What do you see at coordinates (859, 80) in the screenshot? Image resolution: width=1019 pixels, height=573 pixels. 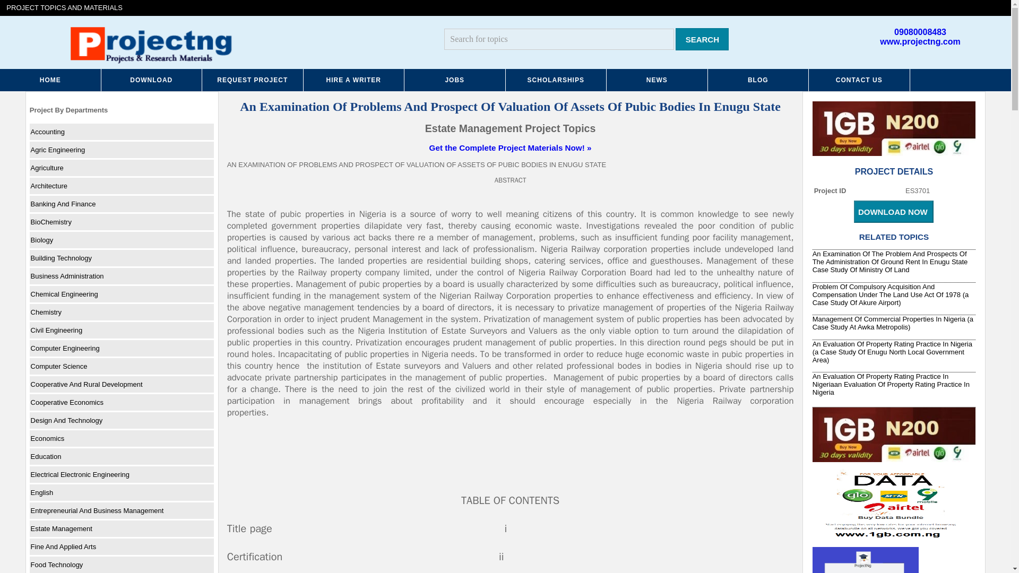 I see `Contacts` at bounding box center [859, 80].